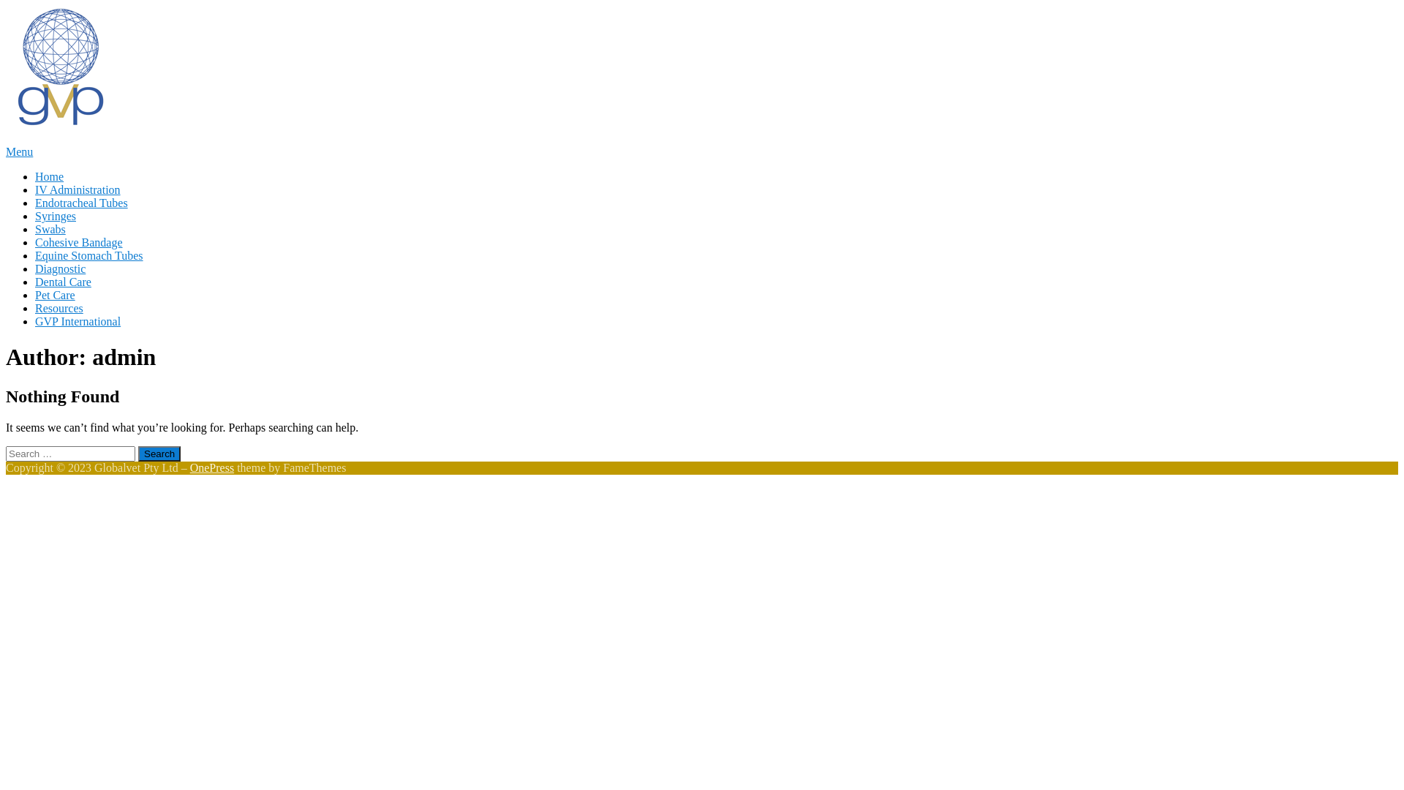 This screenshot has height=790, width=1404. What do you see at coordinates (212, 468) in the screenshot?
I see `OnePress` at bounding box center [212, 468].